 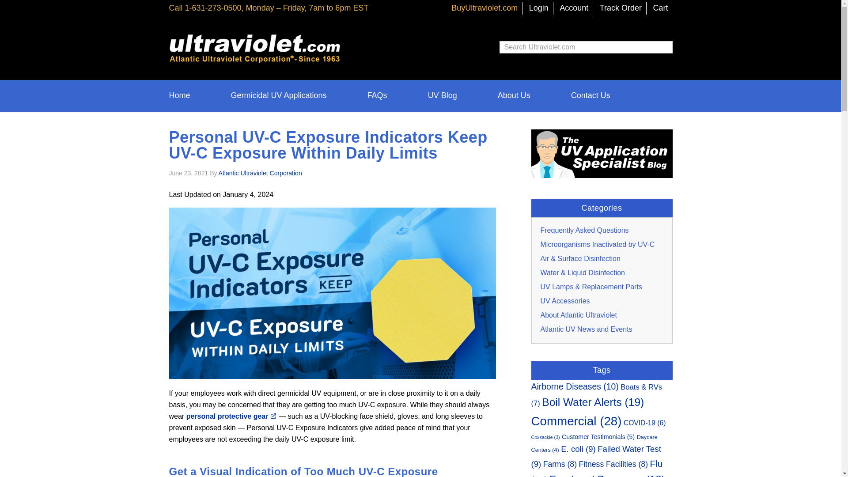 What do you see at coordinates (189, 95) in the screenshot?
I see `Home` at bounding box center [189, 95].